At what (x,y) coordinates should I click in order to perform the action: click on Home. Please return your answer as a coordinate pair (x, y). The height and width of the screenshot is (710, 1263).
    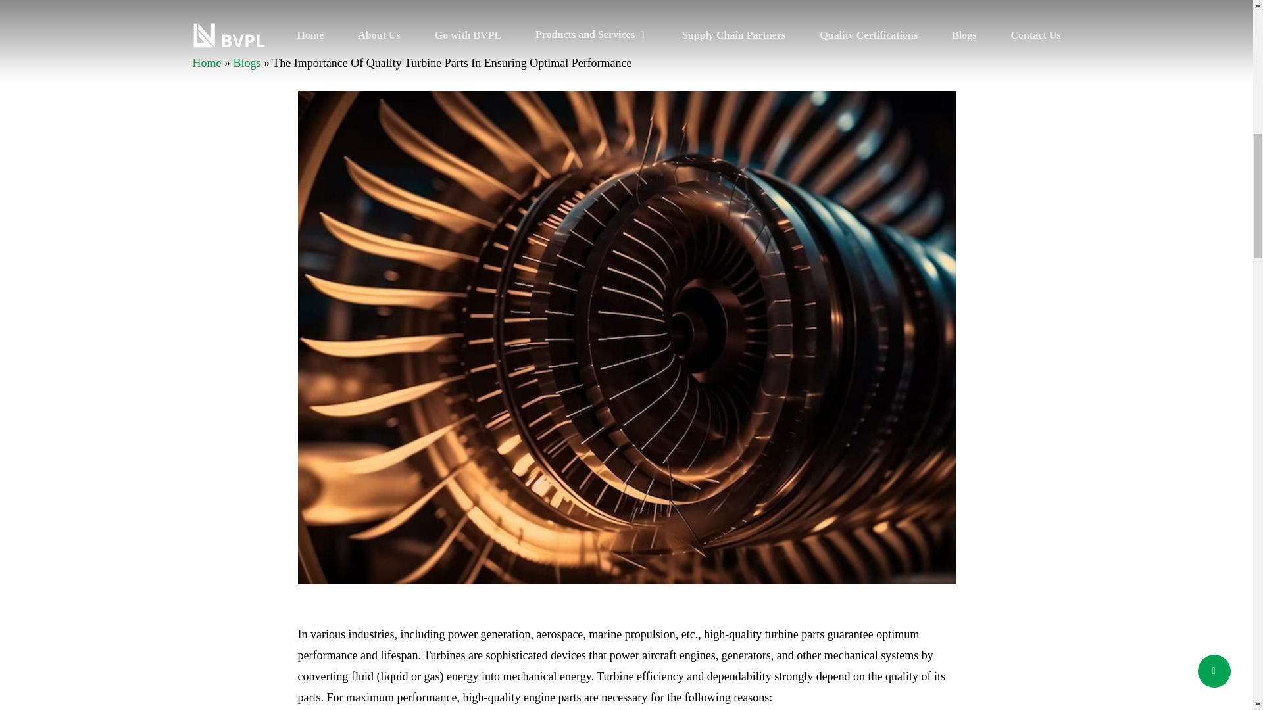
    Looking at the image, I should click on (207, 63).